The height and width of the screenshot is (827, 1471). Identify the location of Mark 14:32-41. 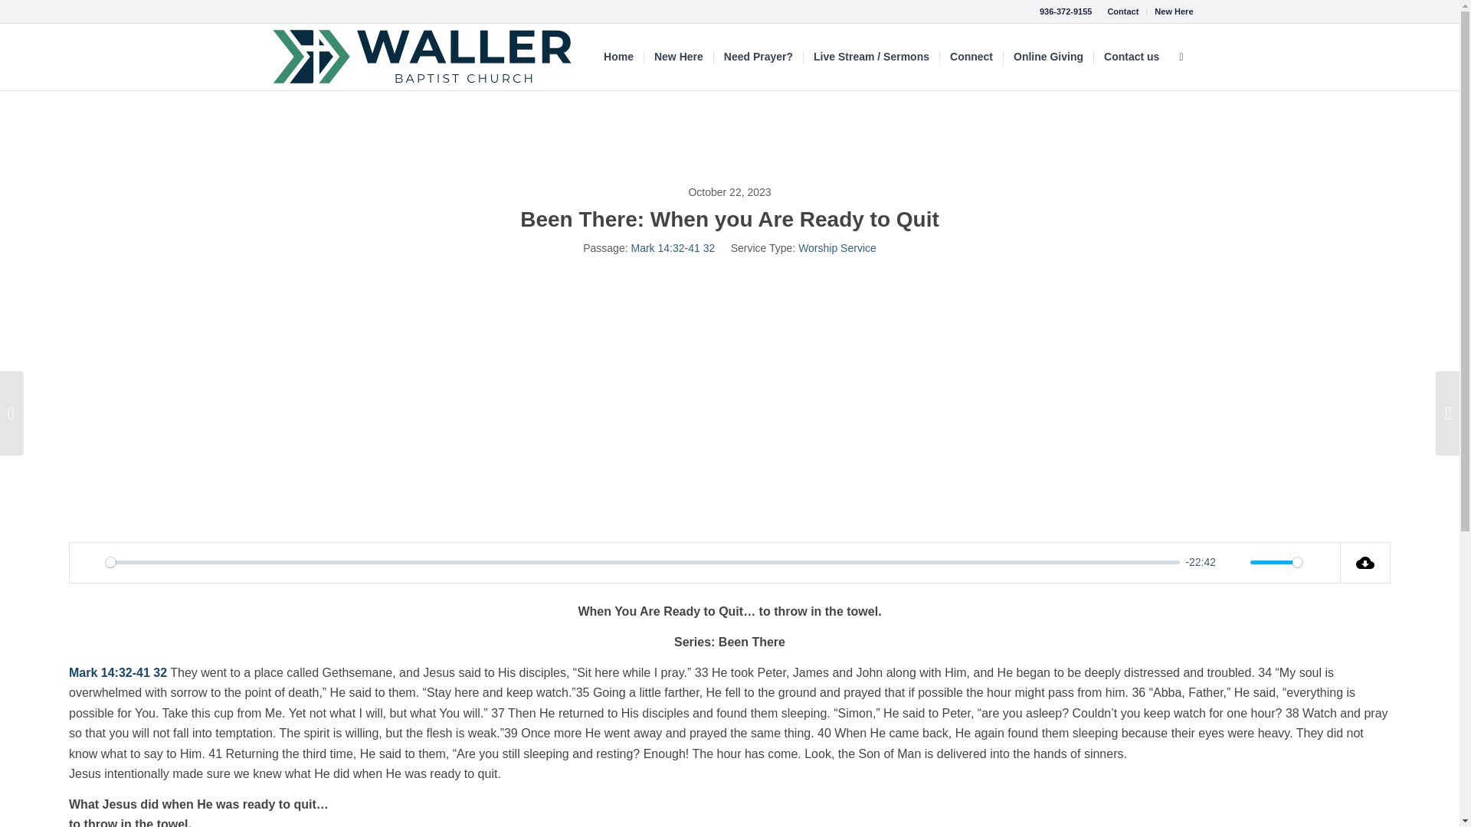
(665, 248).